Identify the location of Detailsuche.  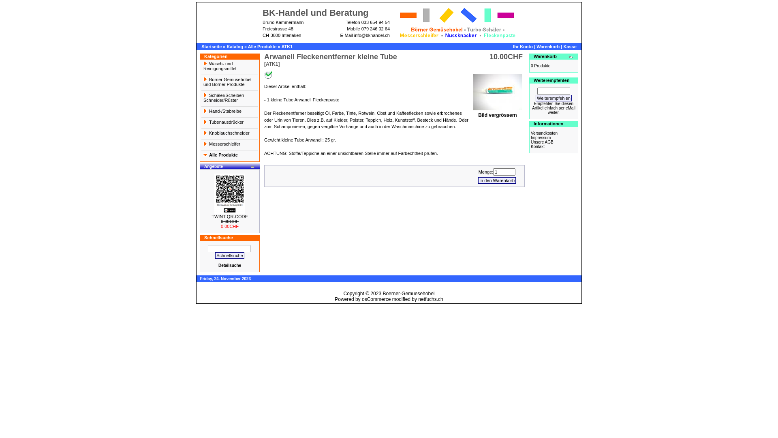
(230, 265).